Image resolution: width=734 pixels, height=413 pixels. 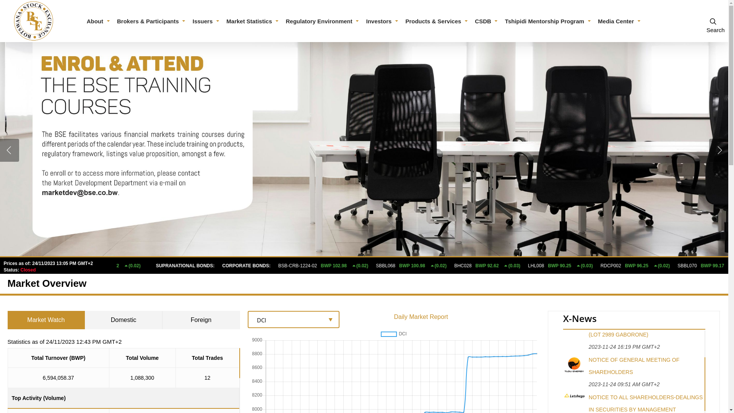 I want to click on Products & Services, so click(x=437, y=21).